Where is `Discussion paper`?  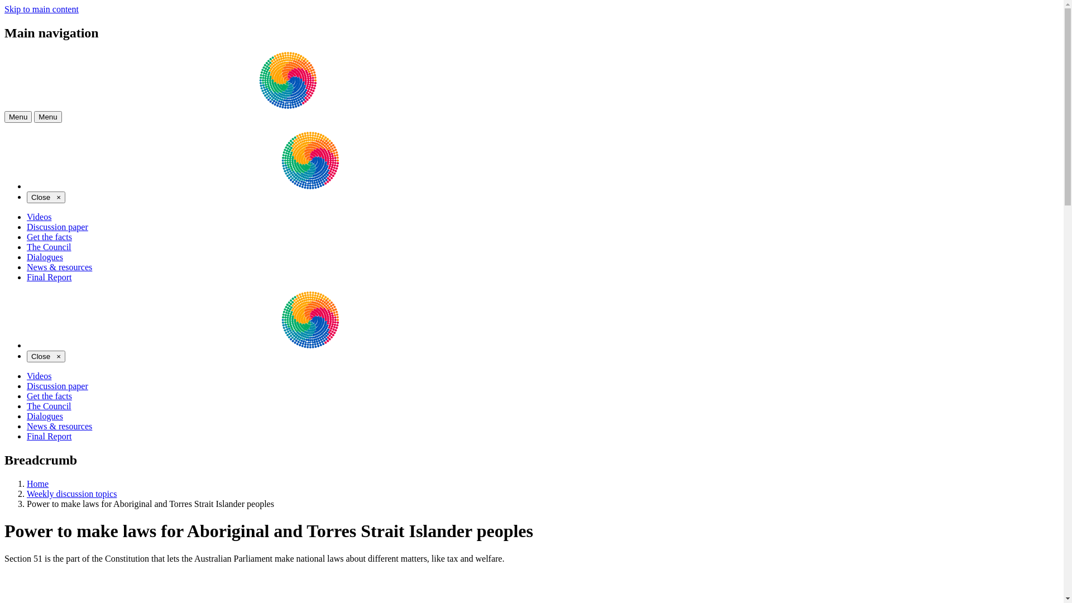 Discussion paper is located at coordinates (58, 227).